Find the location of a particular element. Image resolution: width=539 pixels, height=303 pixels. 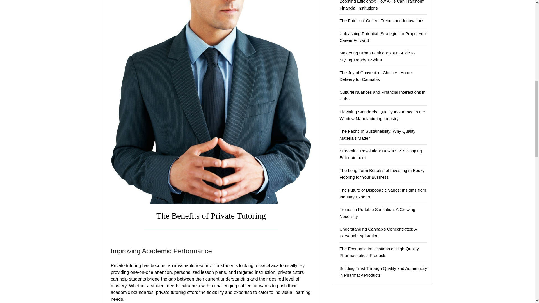

The Future of Coffee: Trends and Innovations is located at coordinates (382, 20).